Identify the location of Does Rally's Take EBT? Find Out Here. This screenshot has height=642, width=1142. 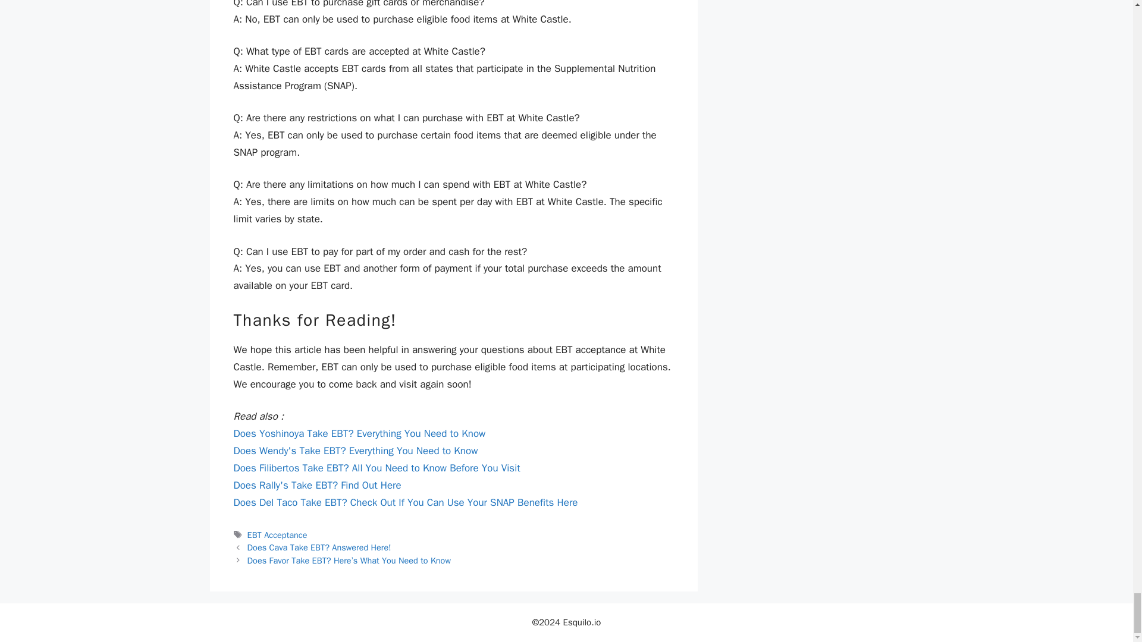
(316, 485).